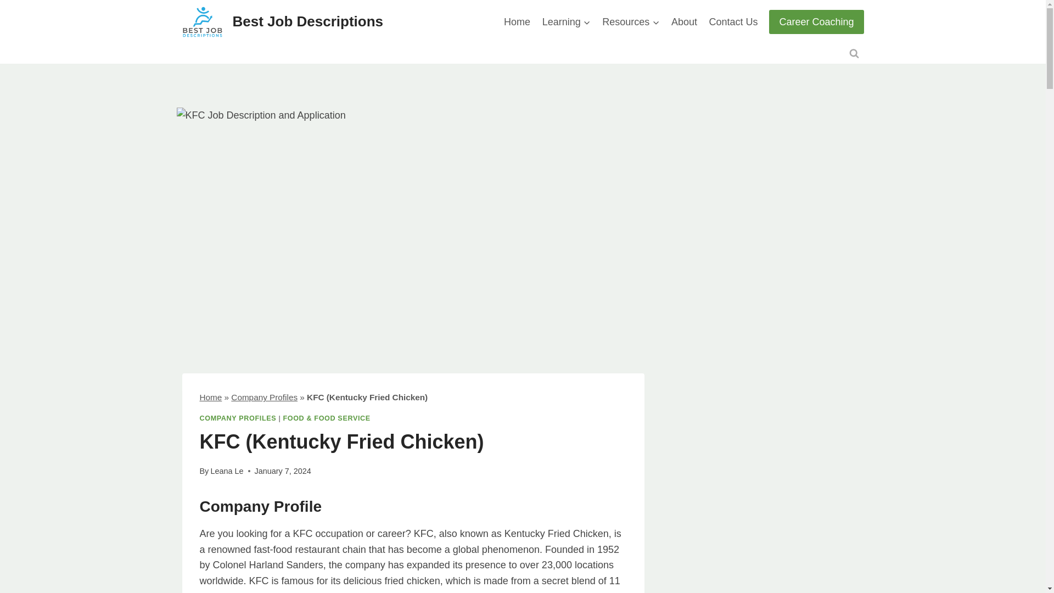 This screenshot has width=1054, height=593. I want to click on Resources, so click(630, 22).